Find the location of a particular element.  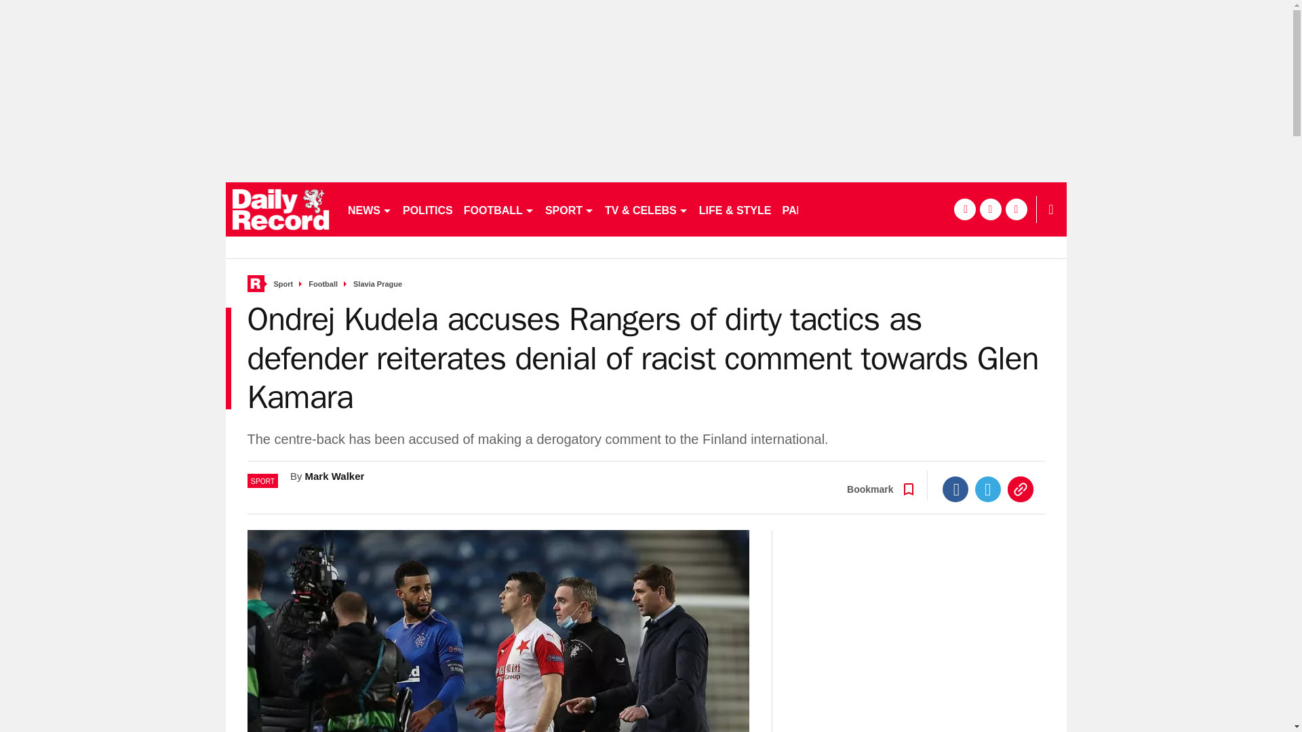

SPORT is located at coordinates (570, 209).